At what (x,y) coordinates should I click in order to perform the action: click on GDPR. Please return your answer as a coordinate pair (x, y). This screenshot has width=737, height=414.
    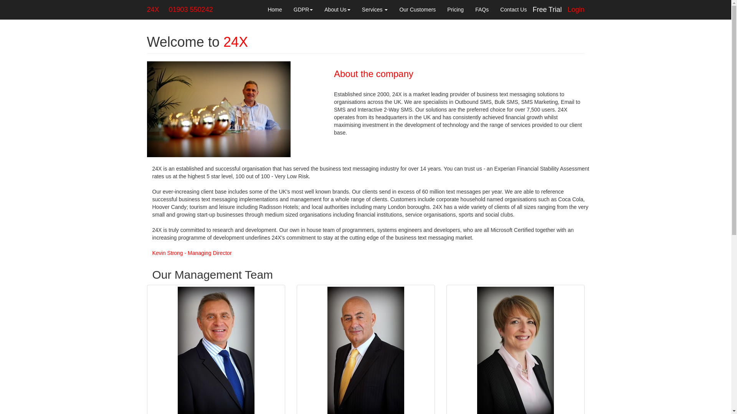
    Looking at the image, I should click on (303, 10).